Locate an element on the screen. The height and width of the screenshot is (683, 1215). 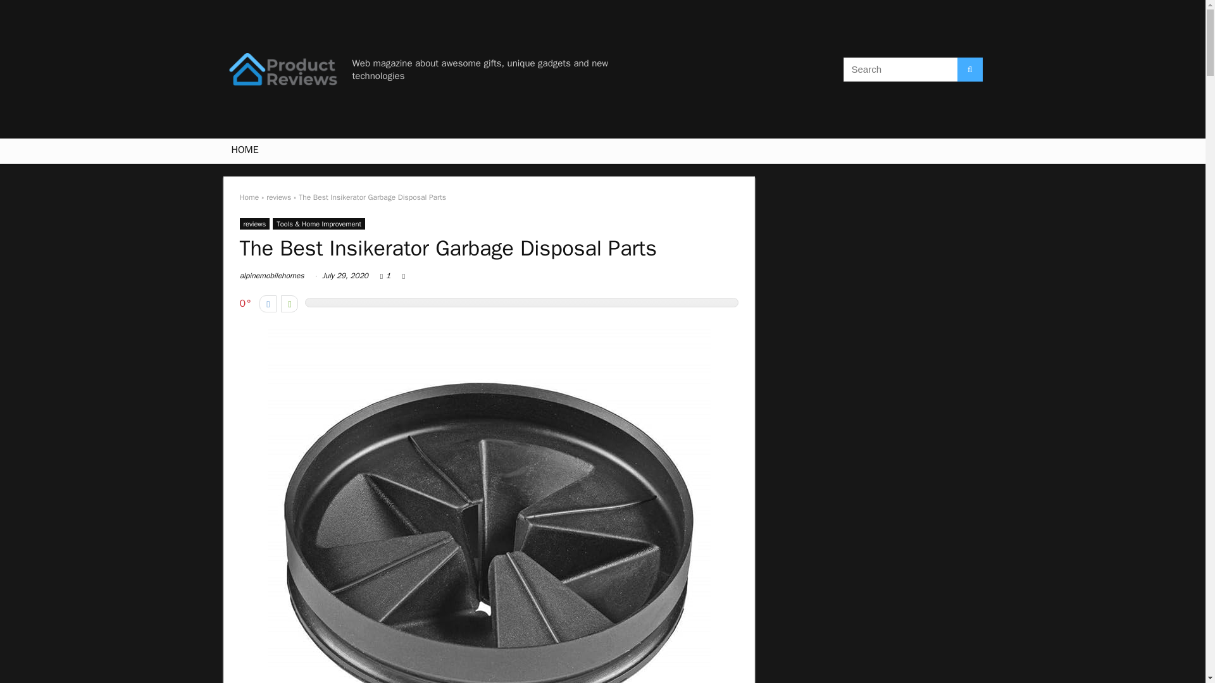
reviews is located at coordinates (278, 197).